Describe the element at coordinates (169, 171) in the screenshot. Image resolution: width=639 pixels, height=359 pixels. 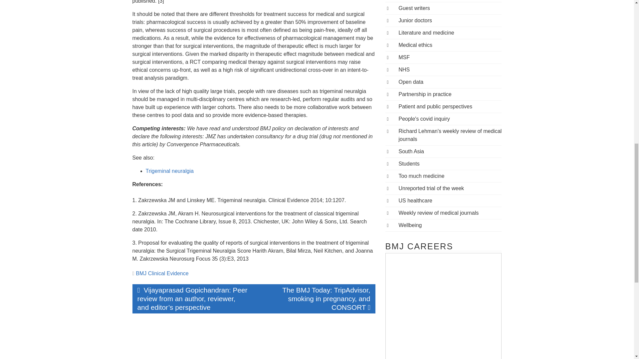
I see `Trigeminal neuralgia` at that location.